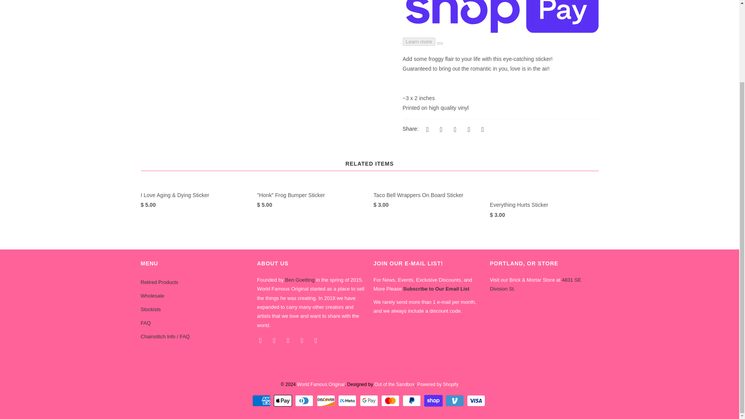  Describe the element at coordinates (262, 400) in the screenshot. I see `American Express` at that location.